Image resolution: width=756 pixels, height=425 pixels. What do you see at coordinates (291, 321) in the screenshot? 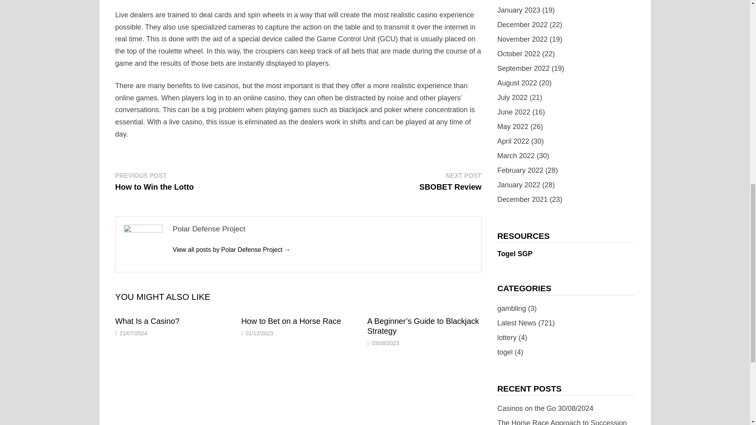
I see `What Is a Casino?` at bounding box center [291, 321].